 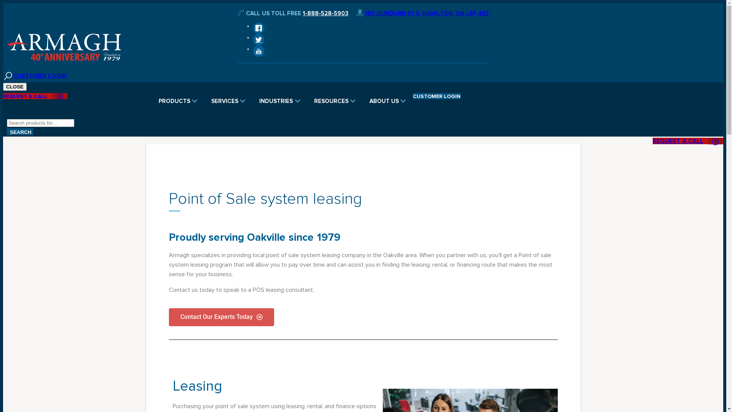 I want to click on CUSTOMER LOGIN, so click(x=40, y=76).